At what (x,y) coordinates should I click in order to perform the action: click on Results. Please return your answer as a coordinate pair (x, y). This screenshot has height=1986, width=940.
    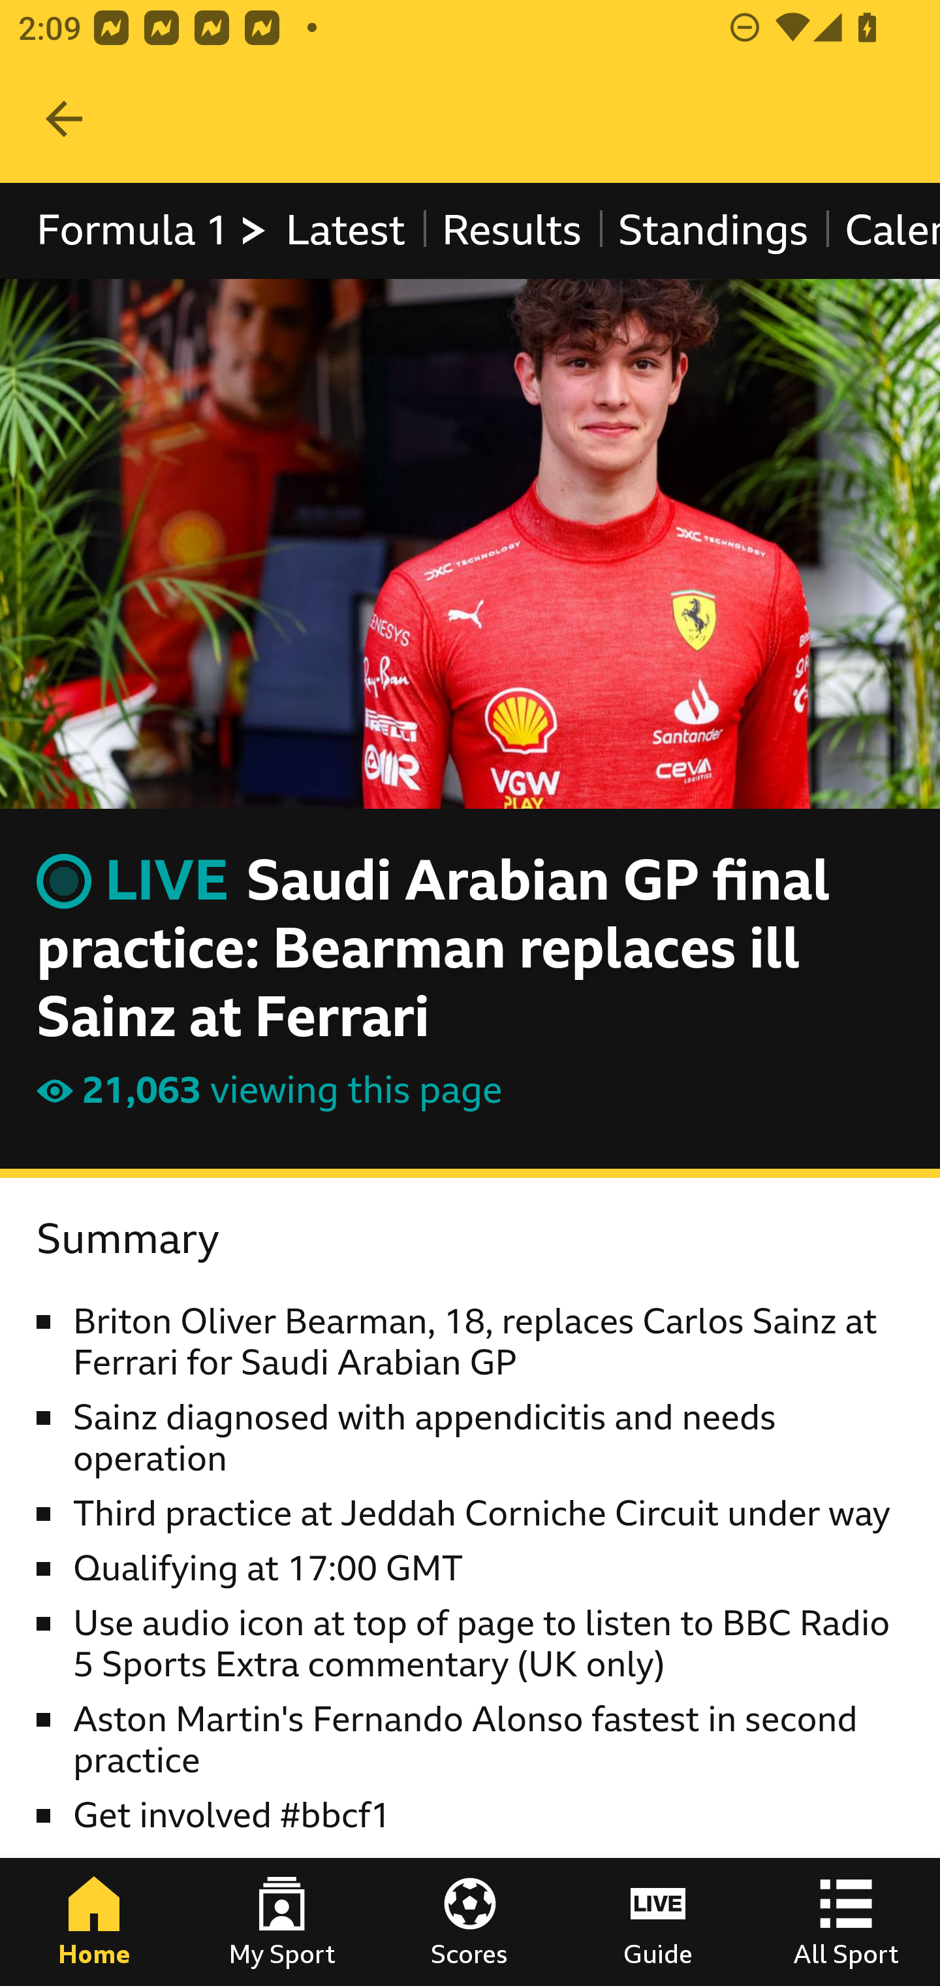
    Looking at the image, I should click on (511, 230).